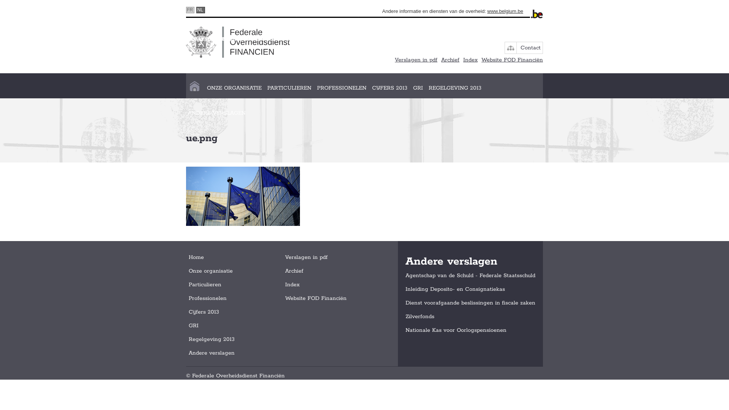  Describe the element at coordinates (264, 39) in the screenshot. I see `FISCALE GESCHILLEN` at that location.